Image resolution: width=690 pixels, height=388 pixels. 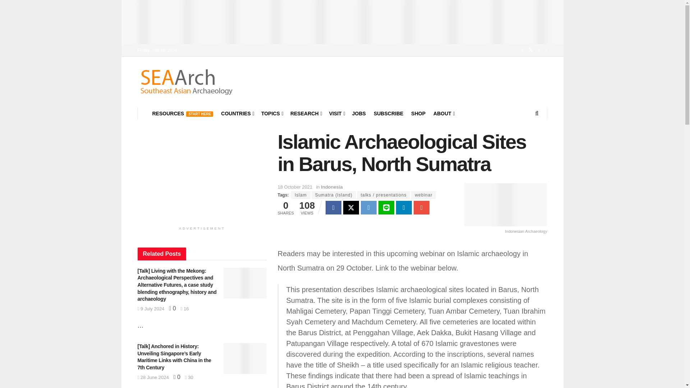 I want to click on TOPICS, so click(x=272, y=114).